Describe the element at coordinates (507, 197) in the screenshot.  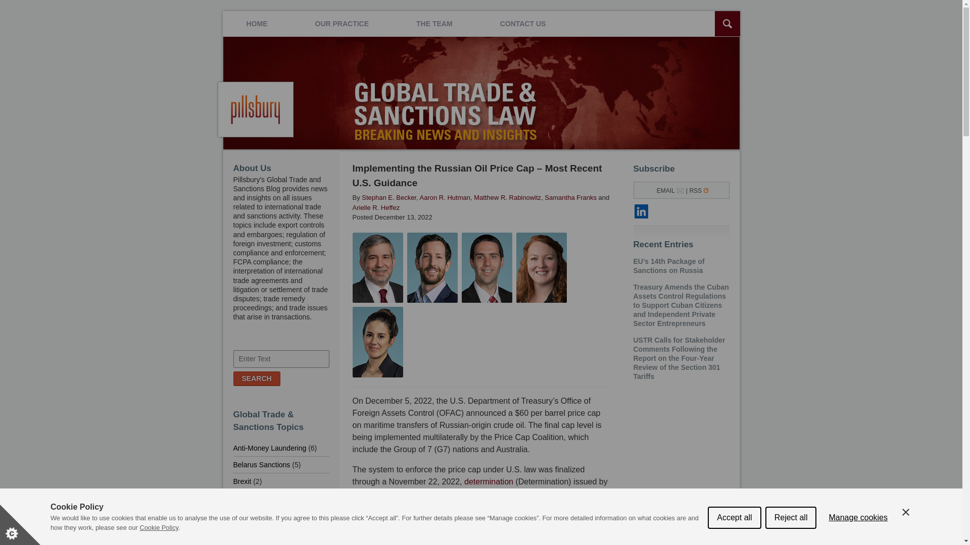
I see `Matthew R. Rabinowitz` at that location.